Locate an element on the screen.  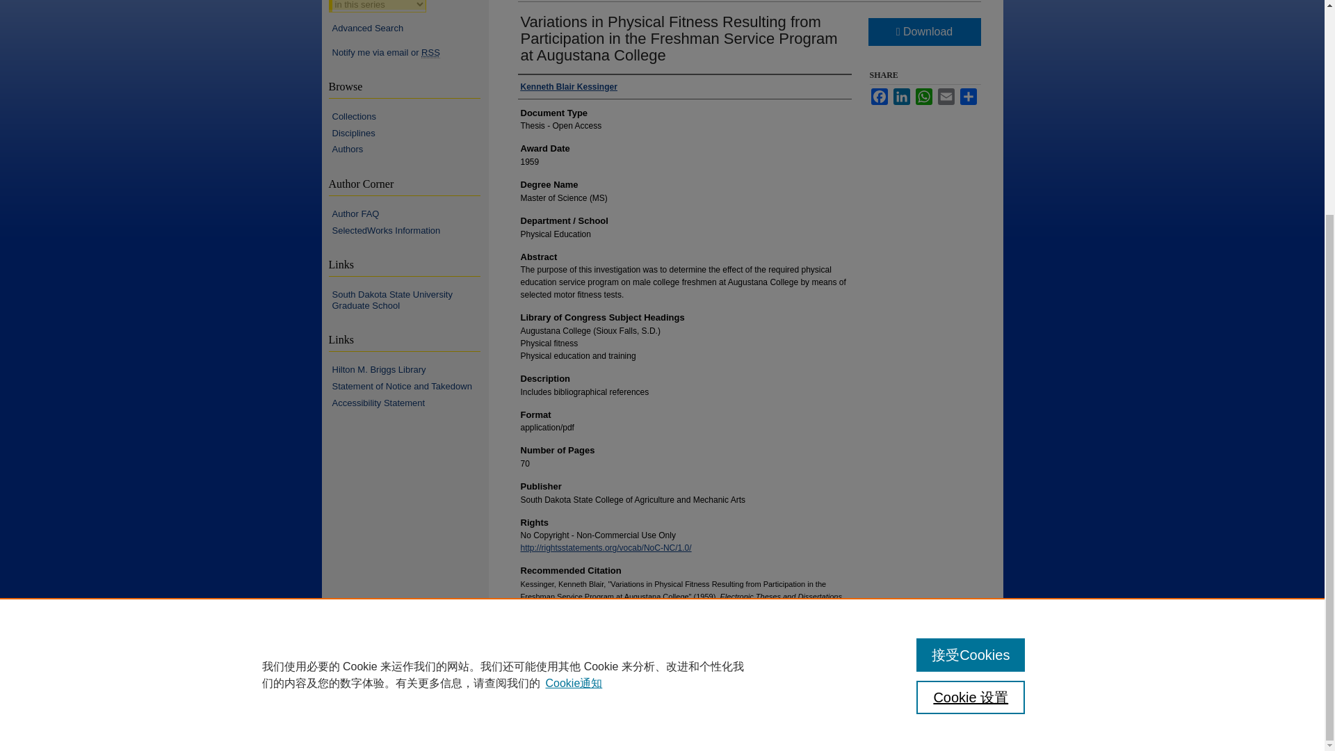
Disciplines is located at coordinates (410, 133).